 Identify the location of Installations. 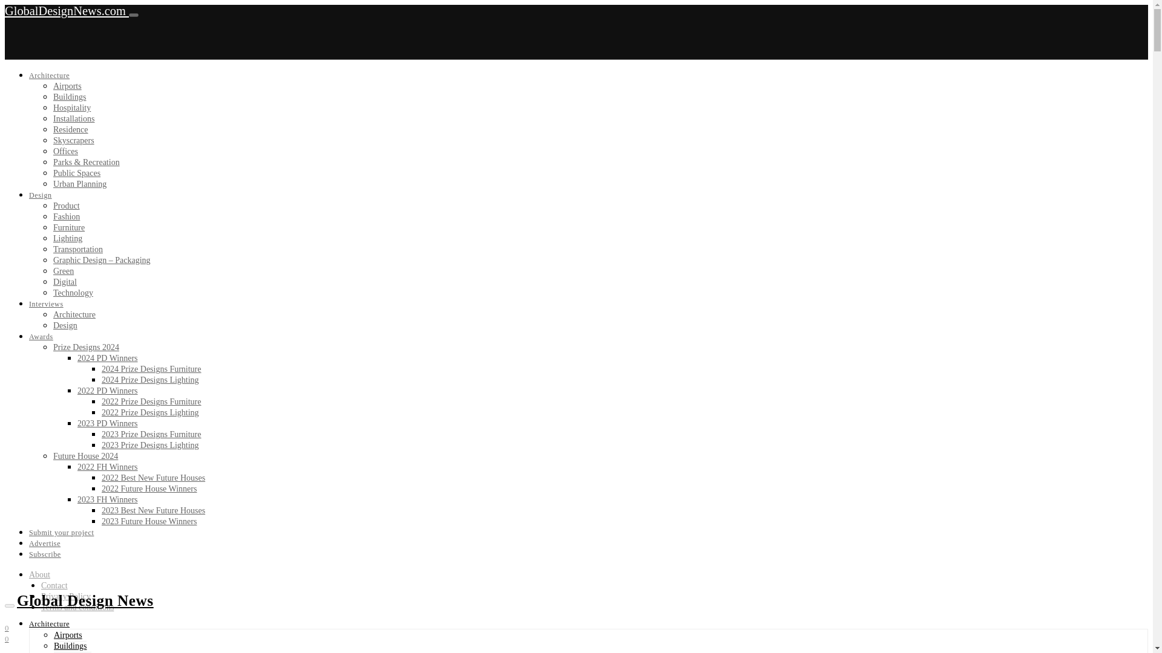
(74, 119).